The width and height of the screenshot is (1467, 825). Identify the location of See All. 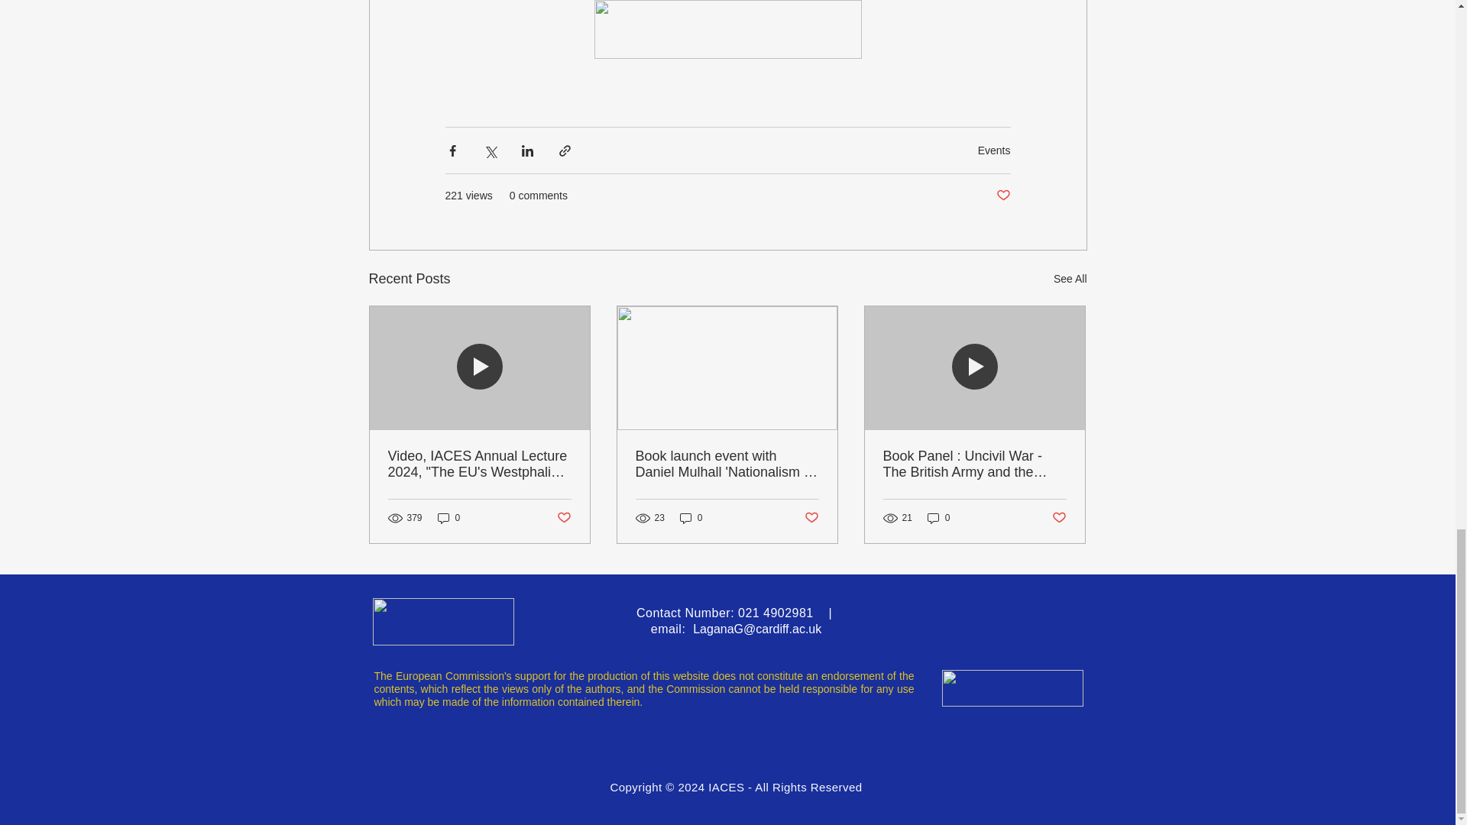
(1070, 280).